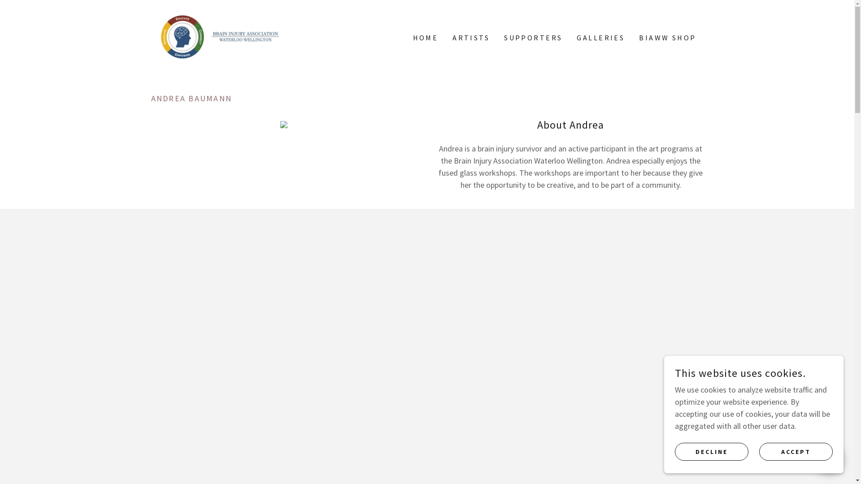 The width and height of the screenshot is (861, 484). What do you see at coordinates (425, 38) in the screenshot?
I see `HOME` at bounding box center [425, 38].